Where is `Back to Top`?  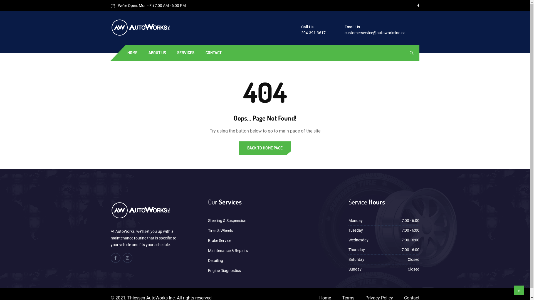
Back to Top is located at coordinates (519, 291).